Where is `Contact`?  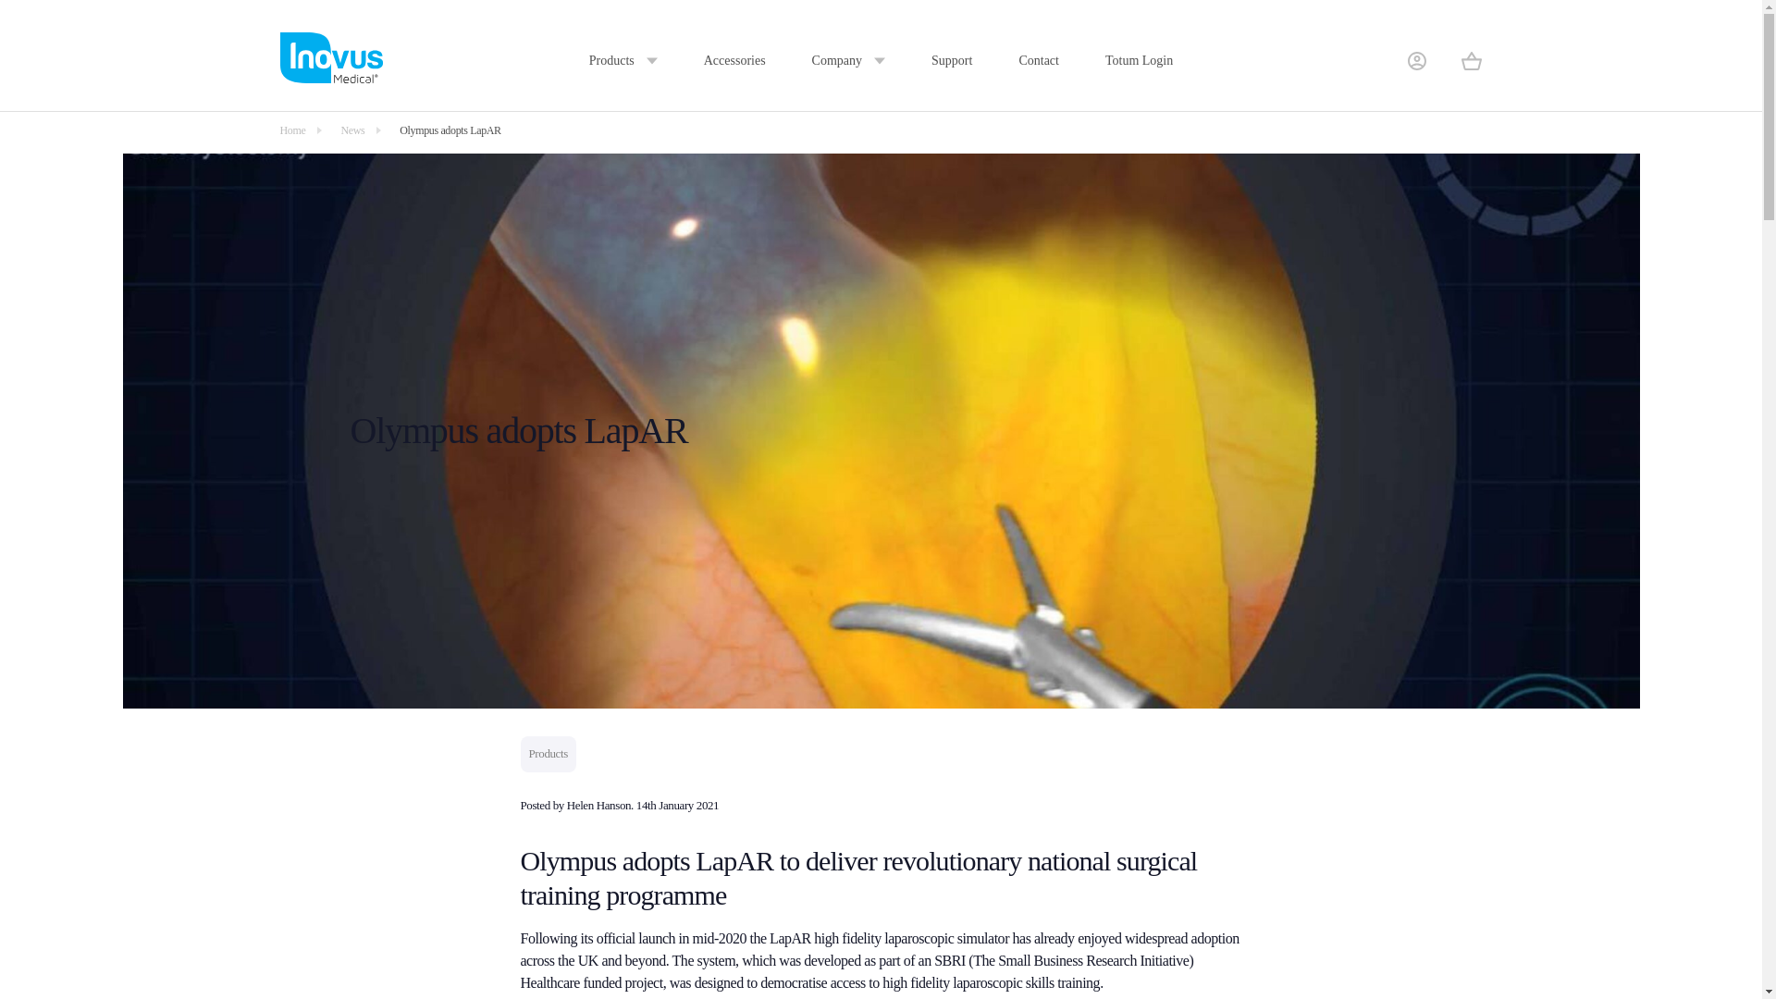
Contact is located at coordinates (1038, 61).